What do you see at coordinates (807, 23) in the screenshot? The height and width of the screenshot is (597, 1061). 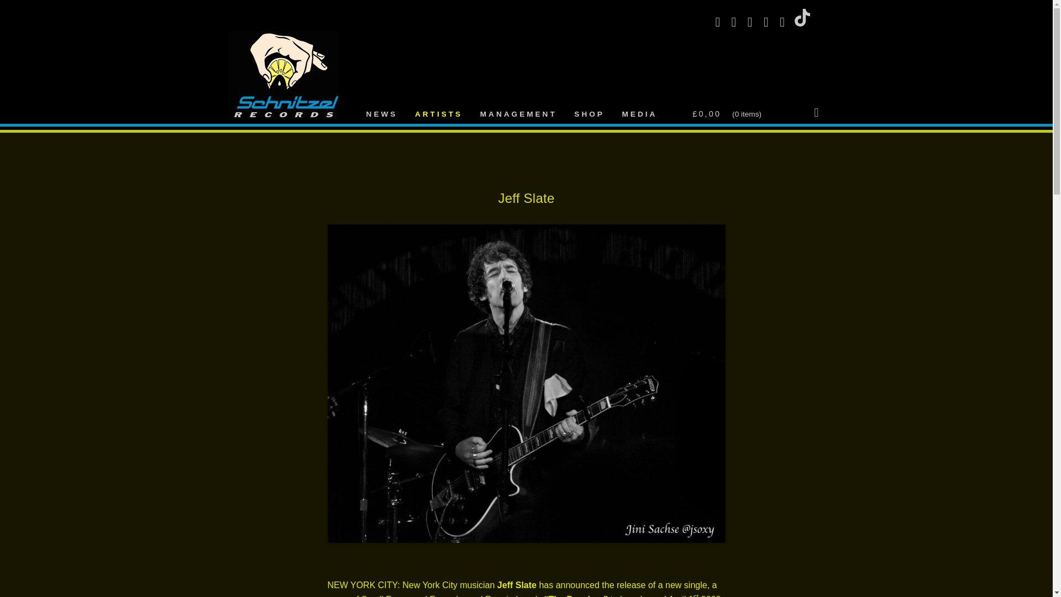 I see `Tik Tok` at bounding box center [807, 23].